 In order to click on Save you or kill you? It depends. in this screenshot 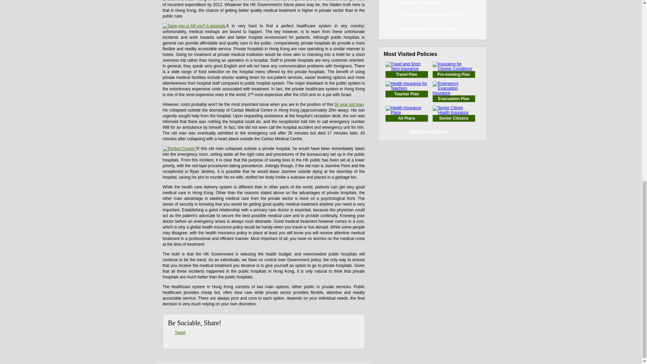, I will do `click(194, 26)`.